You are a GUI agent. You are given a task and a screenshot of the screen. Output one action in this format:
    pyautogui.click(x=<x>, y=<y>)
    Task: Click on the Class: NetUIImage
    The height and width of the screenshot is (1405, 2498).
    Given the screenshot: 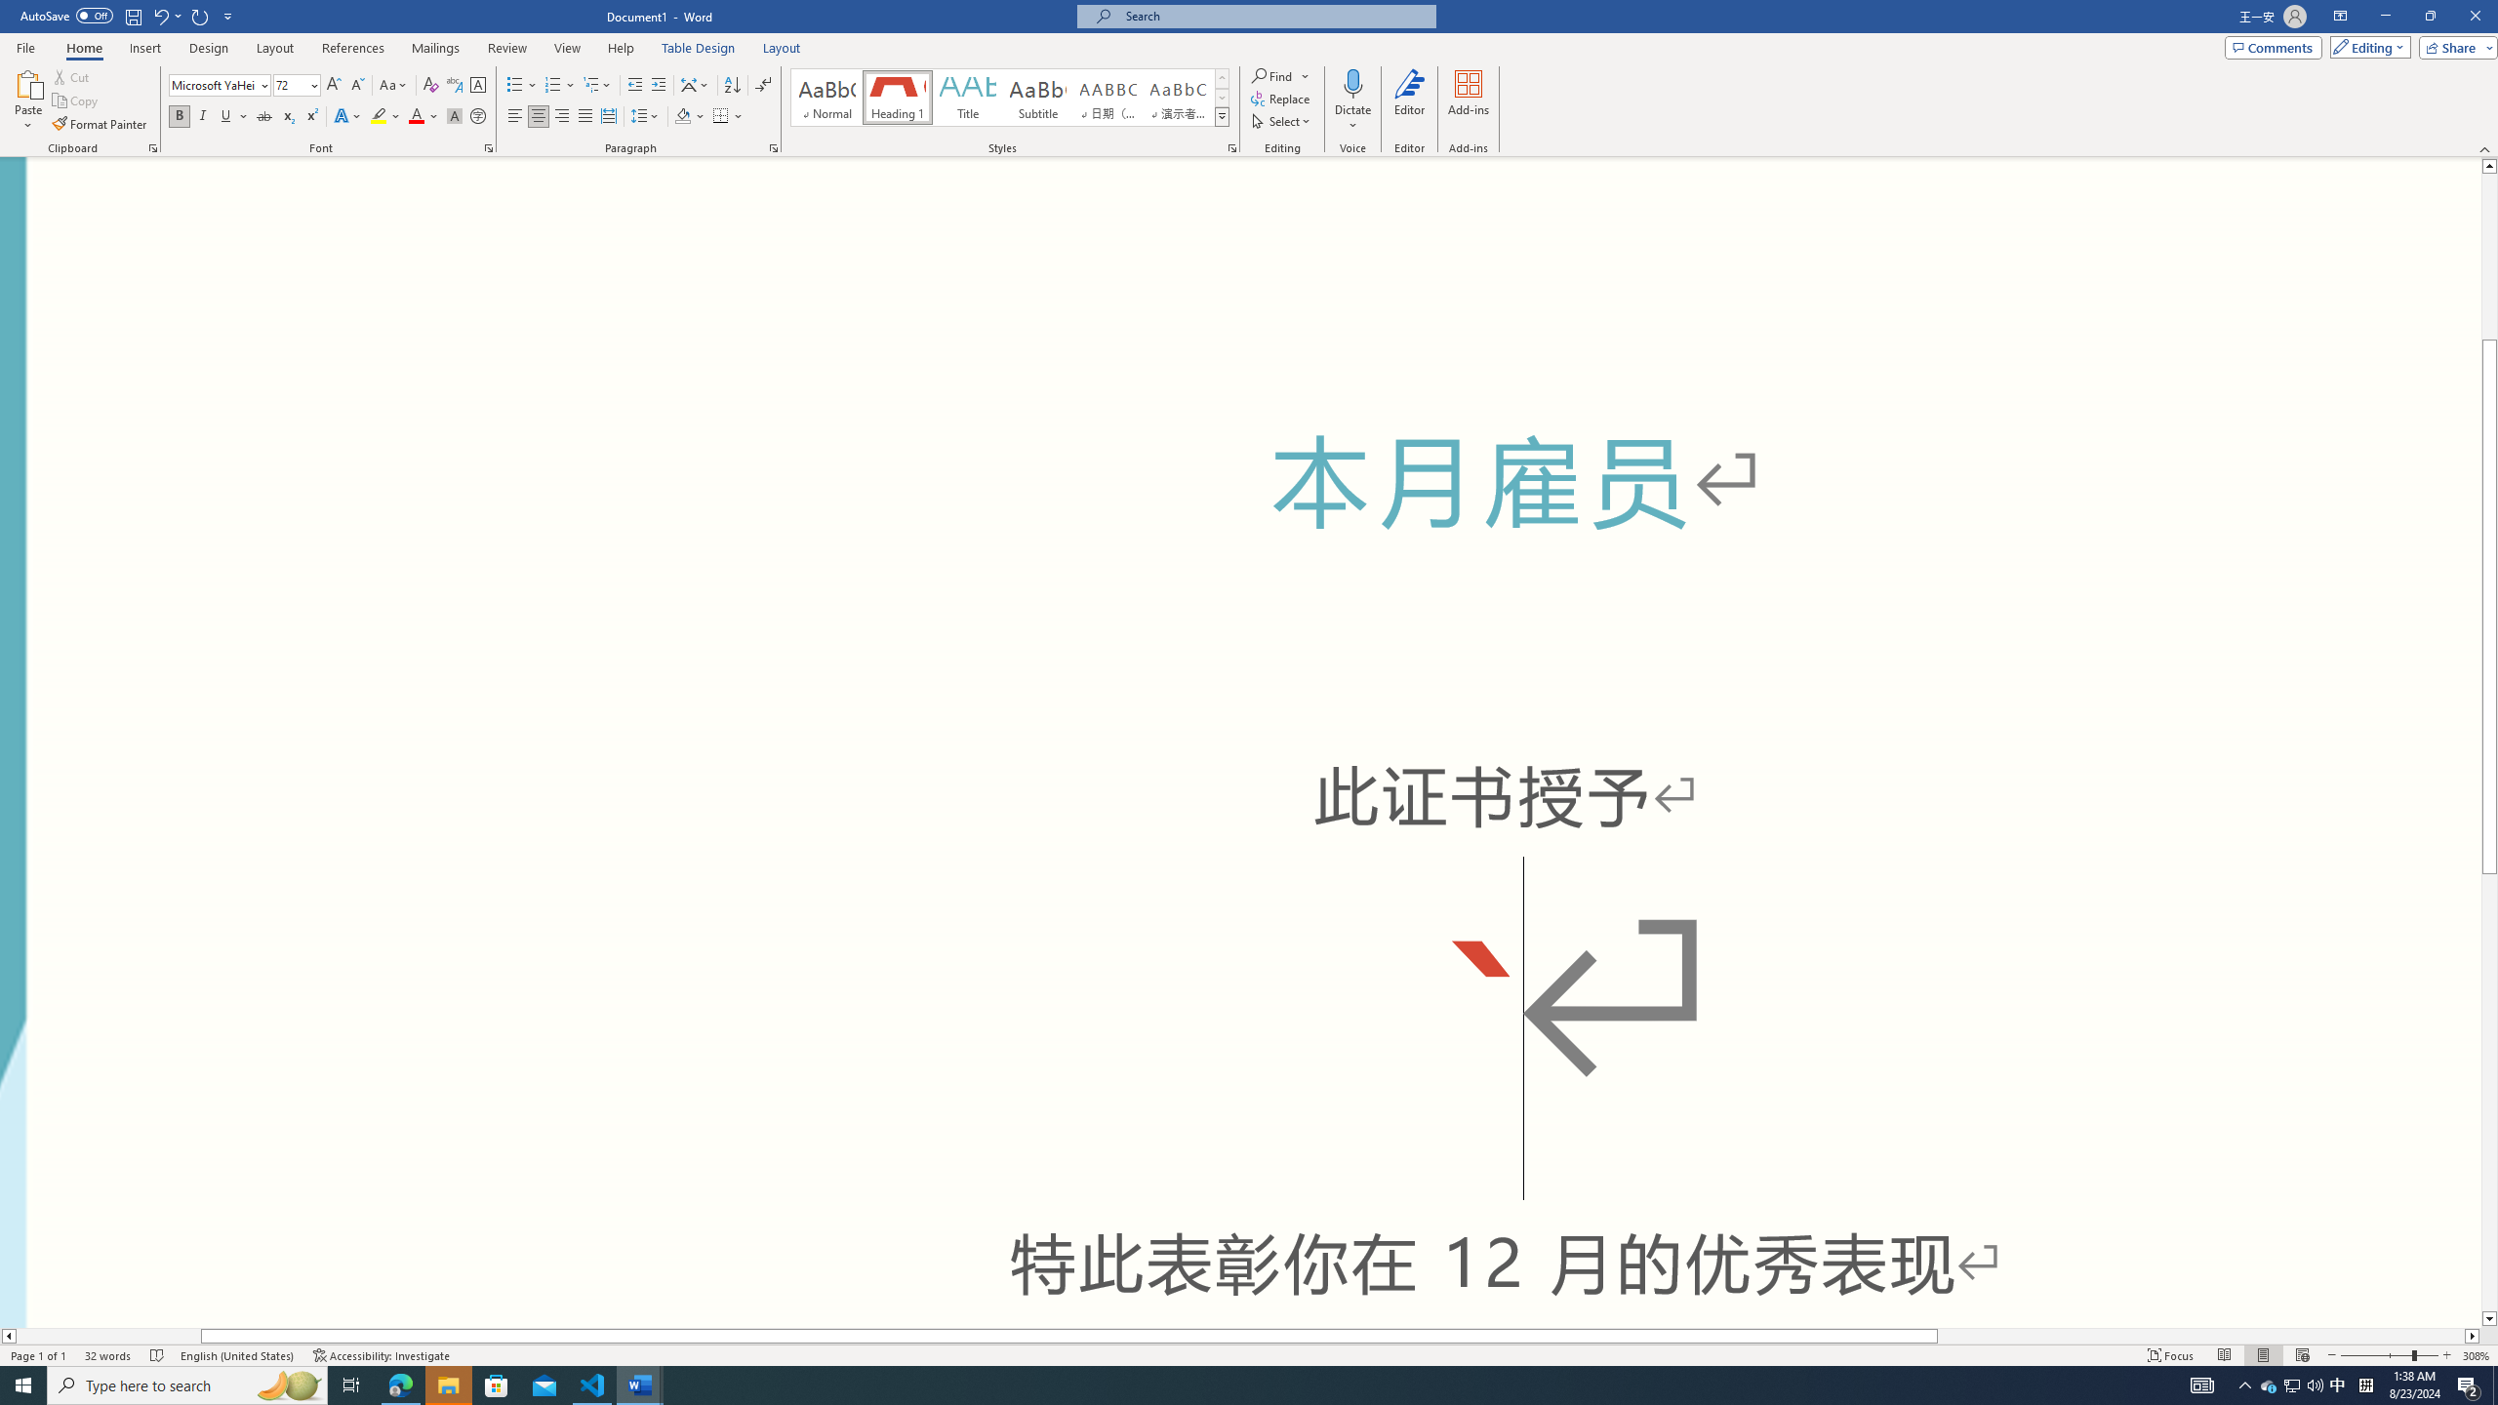 What is the action you would take?
    pyautogui.click(x=1222, y=117)
    